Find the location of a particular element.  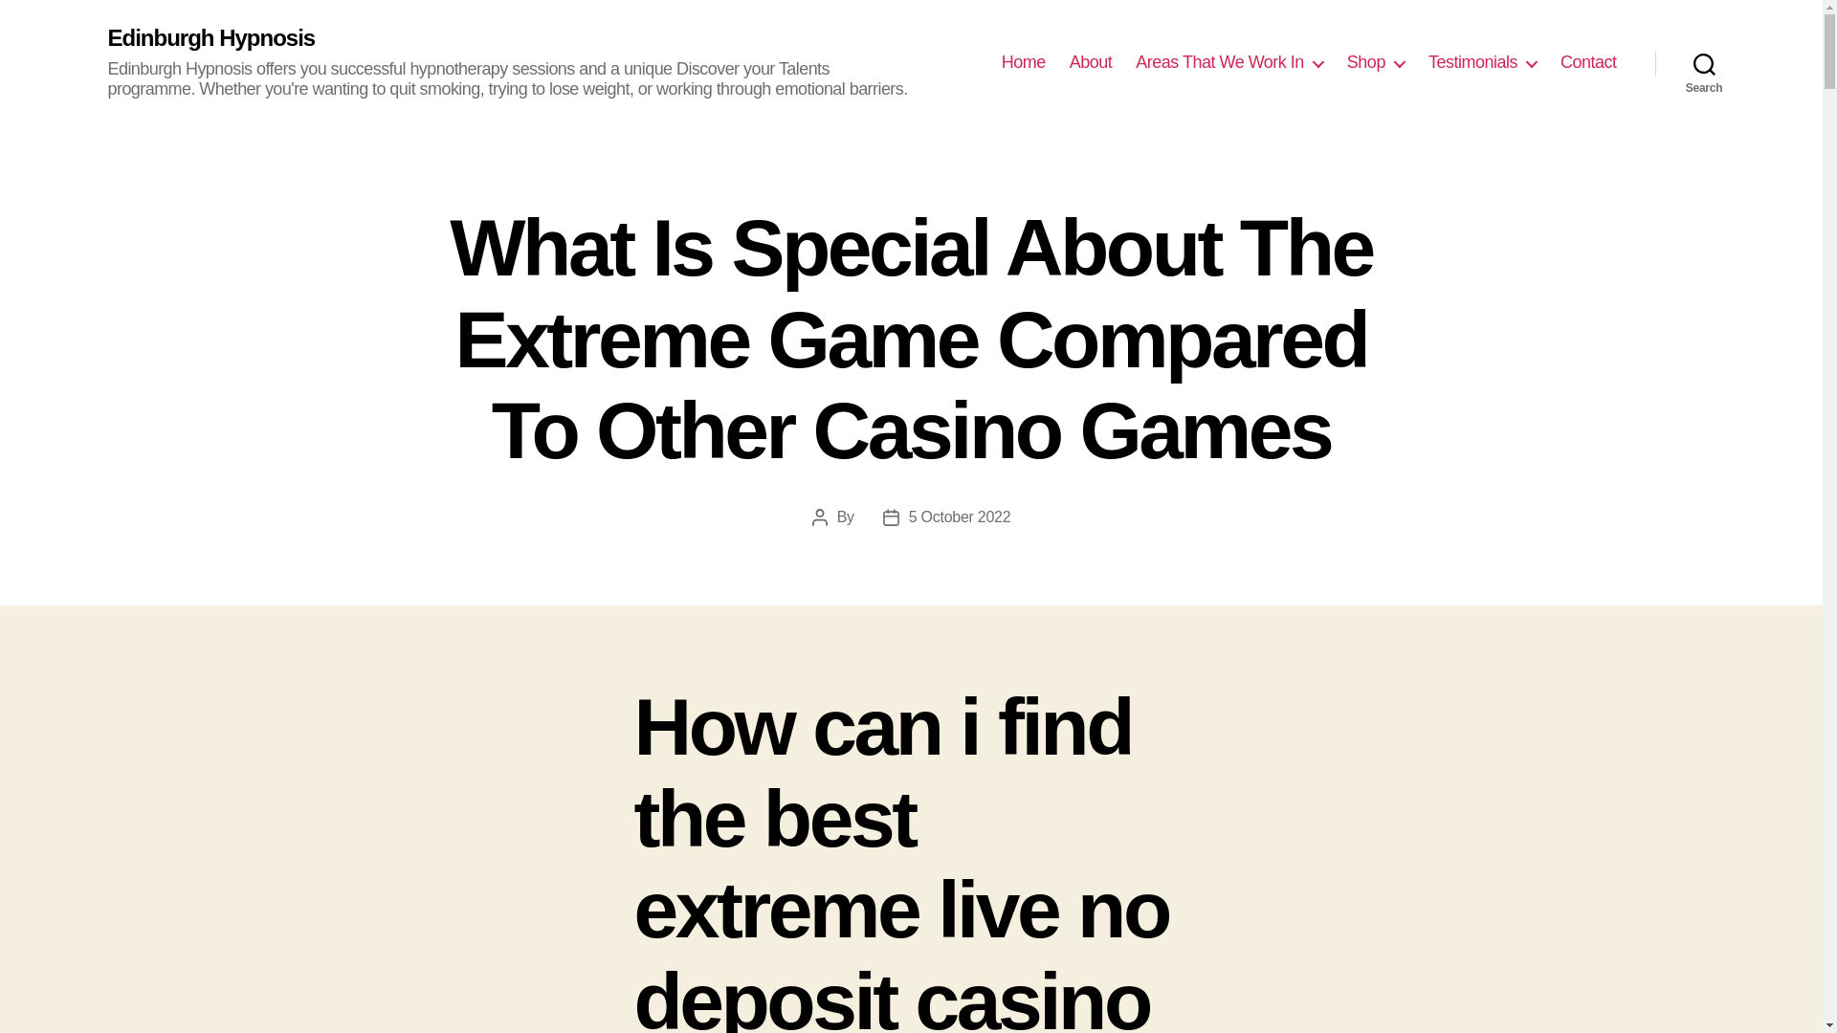

Search is located at coordinates (1704, 63).